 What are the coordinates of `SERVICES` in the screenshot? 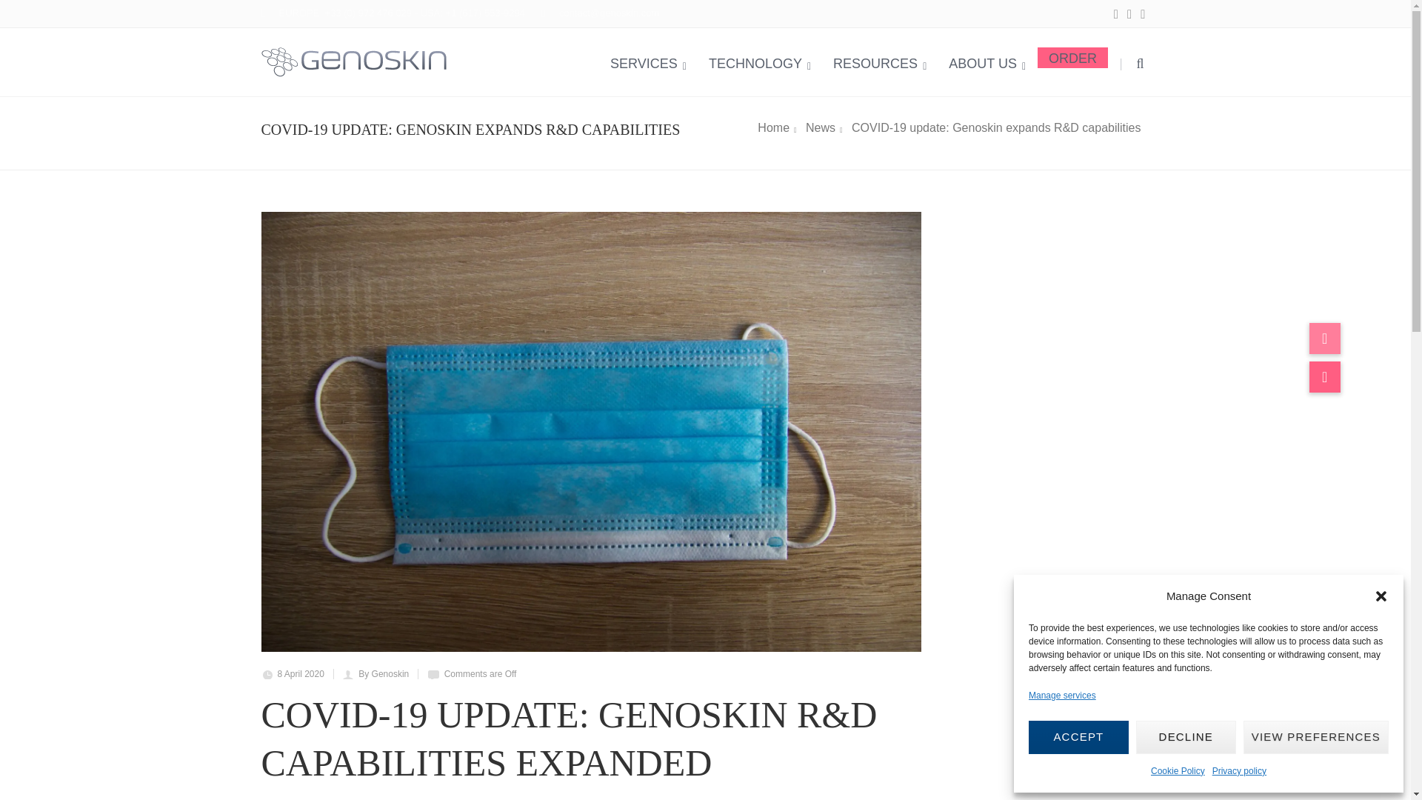 It's located at (648, 61).